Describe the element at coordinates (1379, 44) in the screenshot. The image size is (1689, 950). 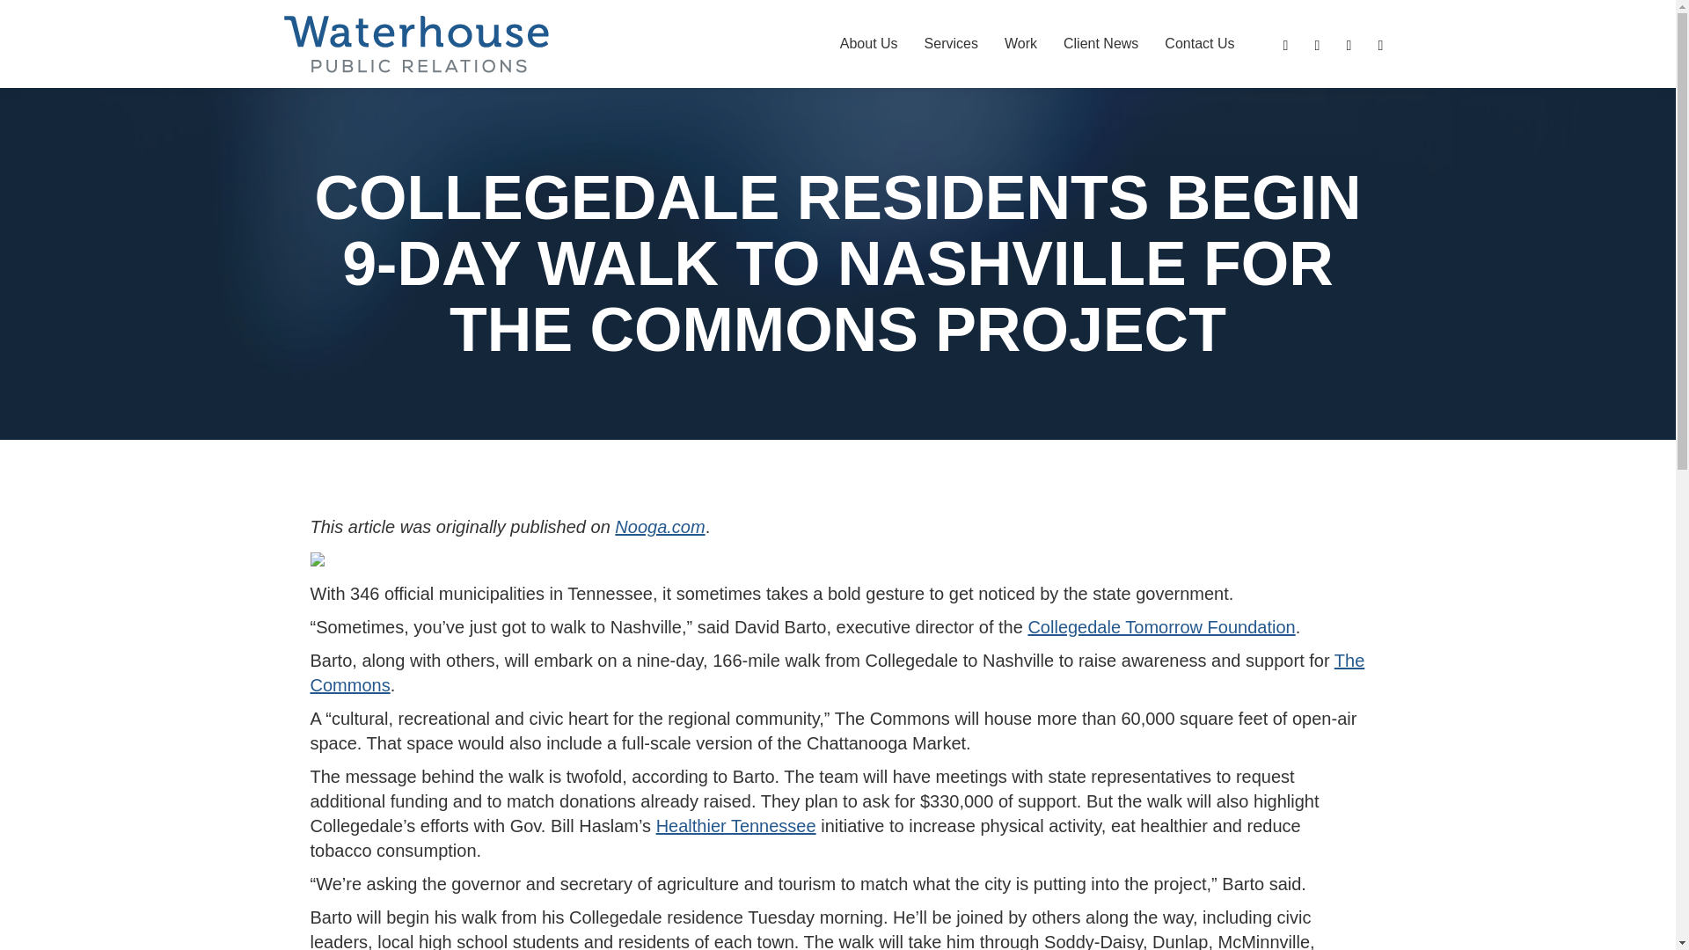
I see `Twitter page opens in new window` at that location.